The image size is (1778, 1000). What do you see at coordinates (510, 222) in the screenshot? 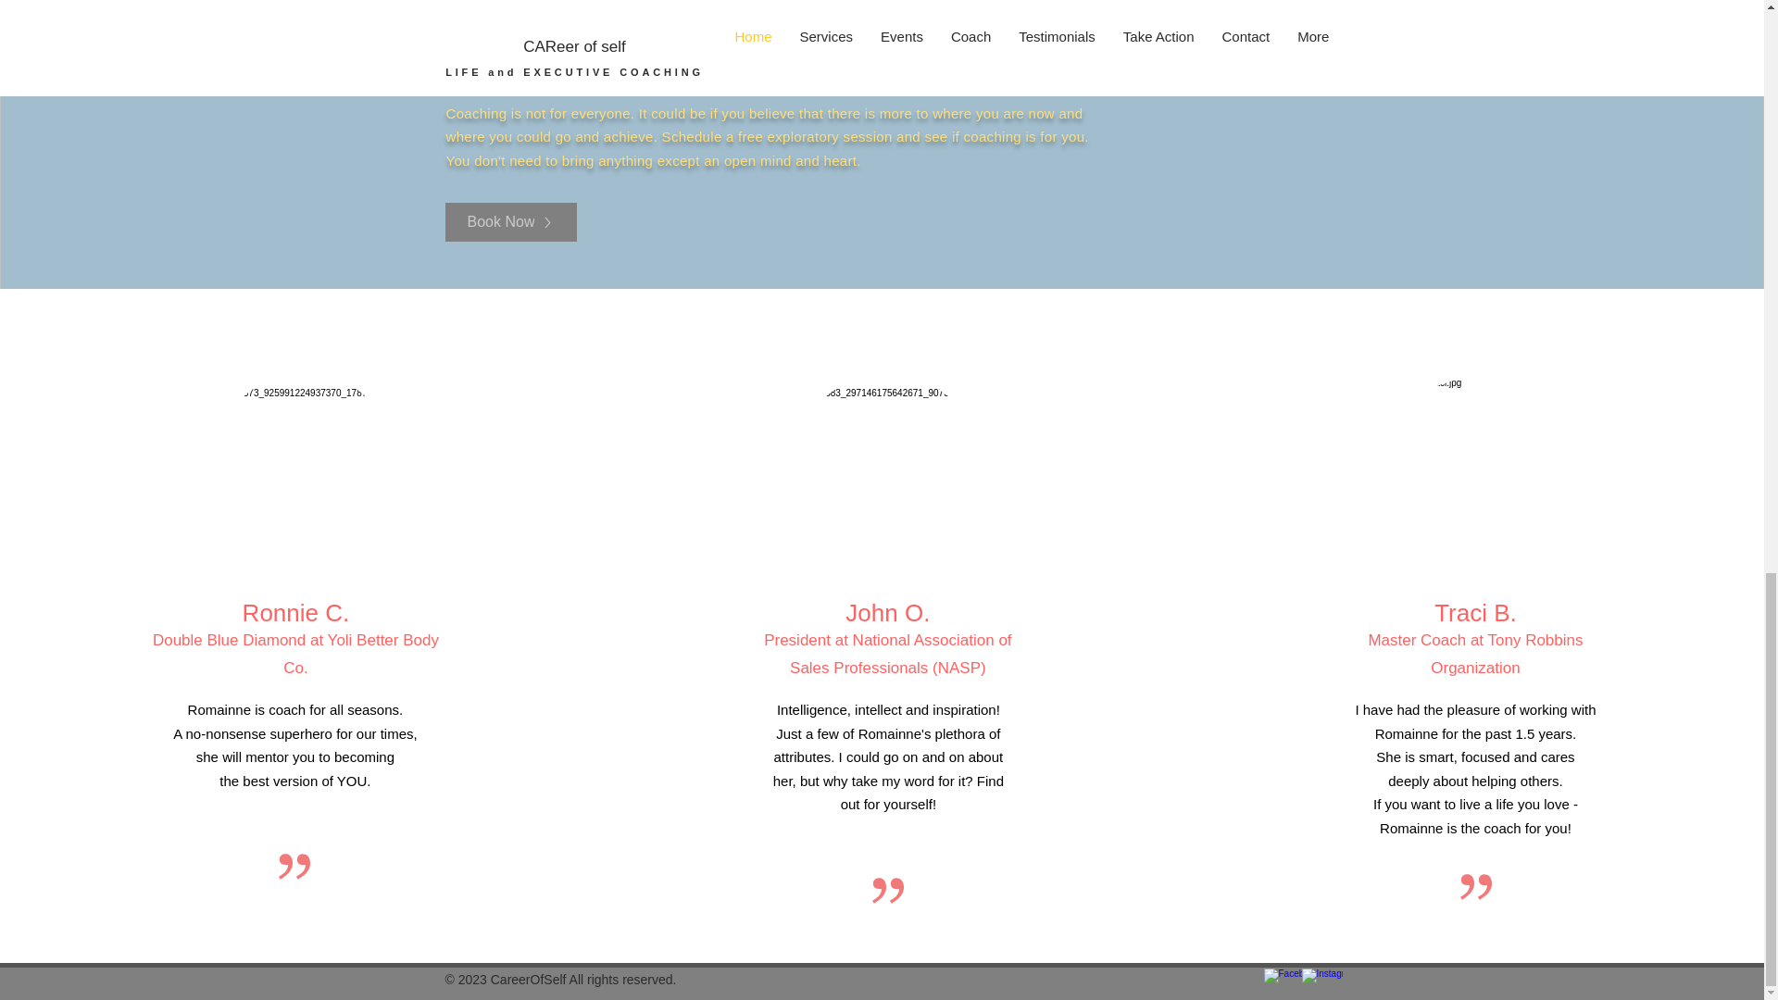
I see `Book Now` at bounding box center [510, 222].